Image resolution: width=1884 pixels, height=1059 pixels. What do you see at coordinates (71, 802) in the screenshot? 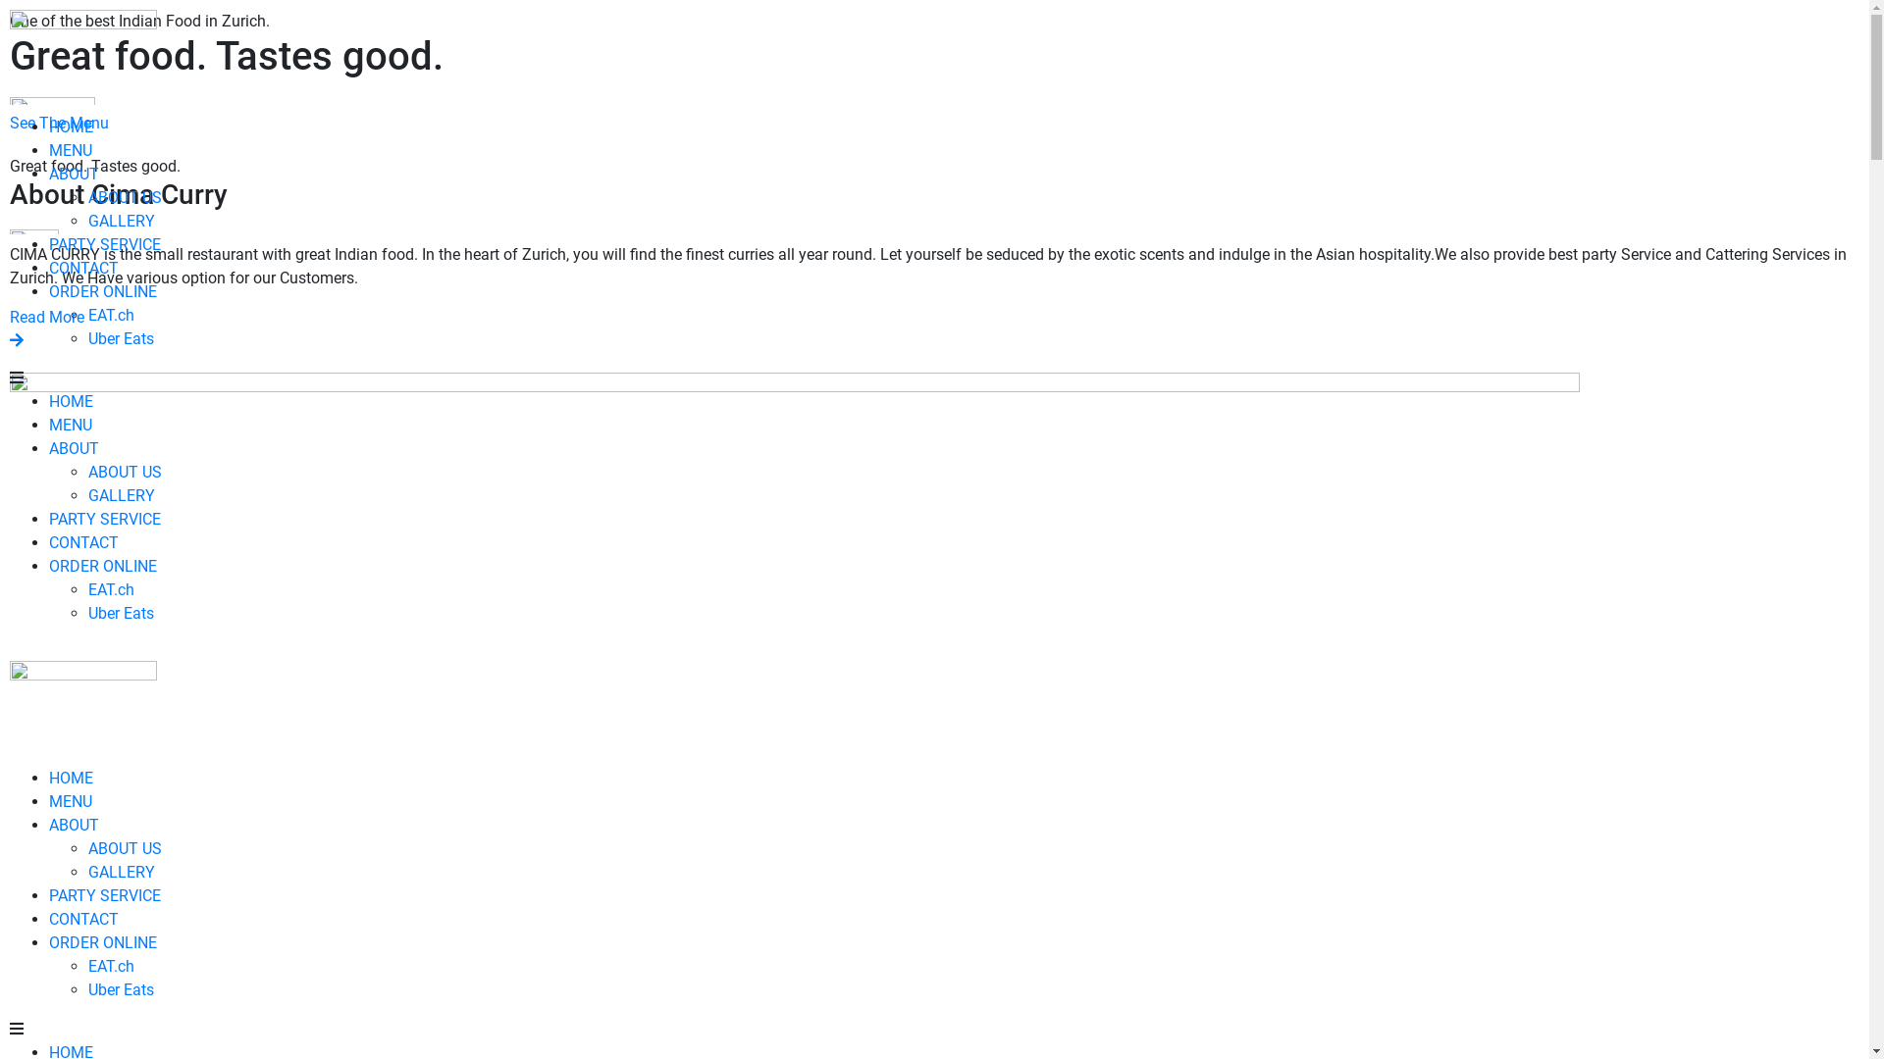
I see `MENU` at bounding box center [71, 802].